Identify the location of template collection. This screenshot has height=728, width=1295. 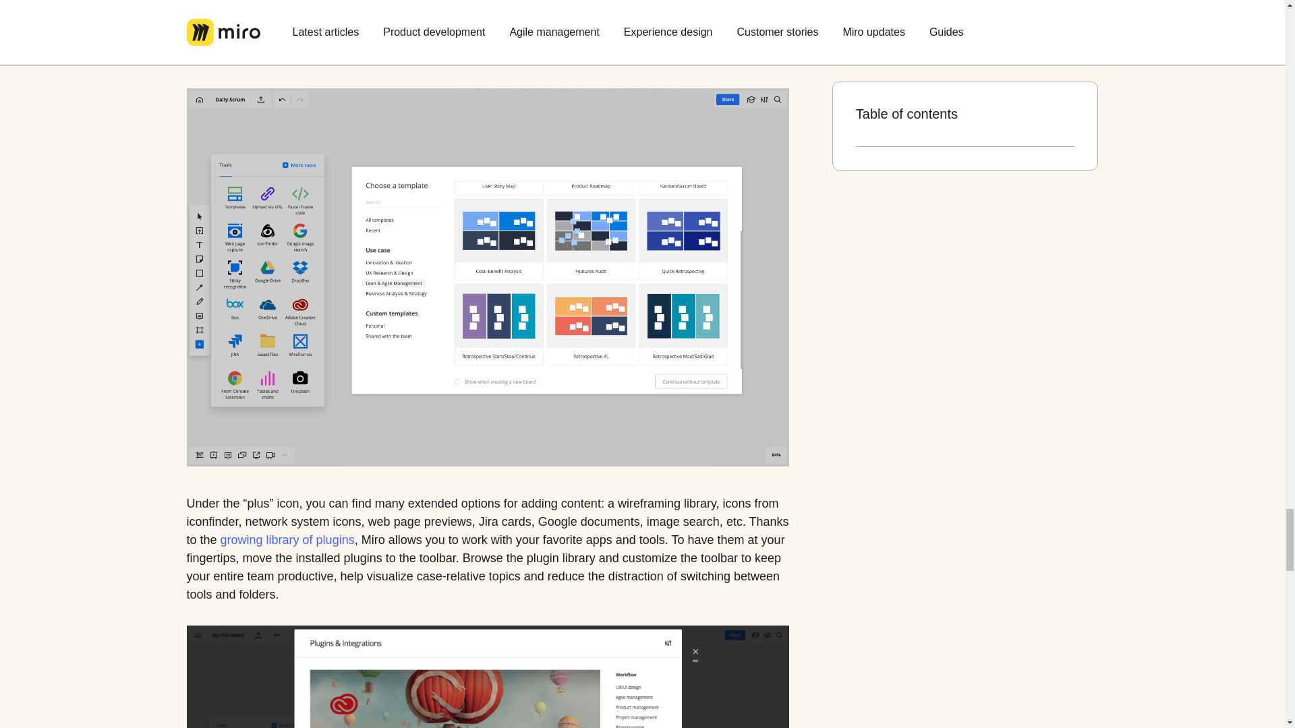
(490, 6).